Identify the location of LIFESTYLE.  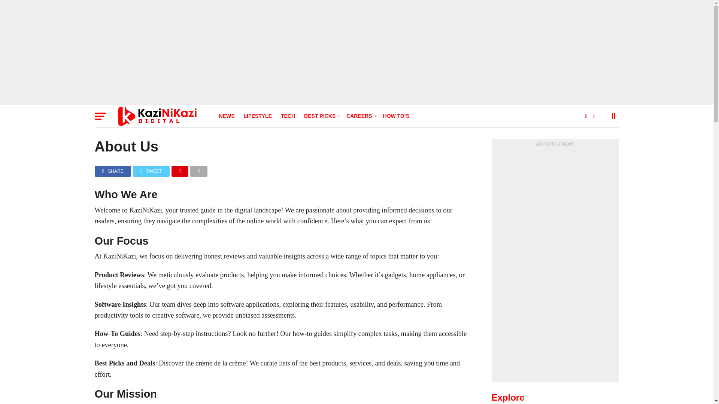
(257, 116).